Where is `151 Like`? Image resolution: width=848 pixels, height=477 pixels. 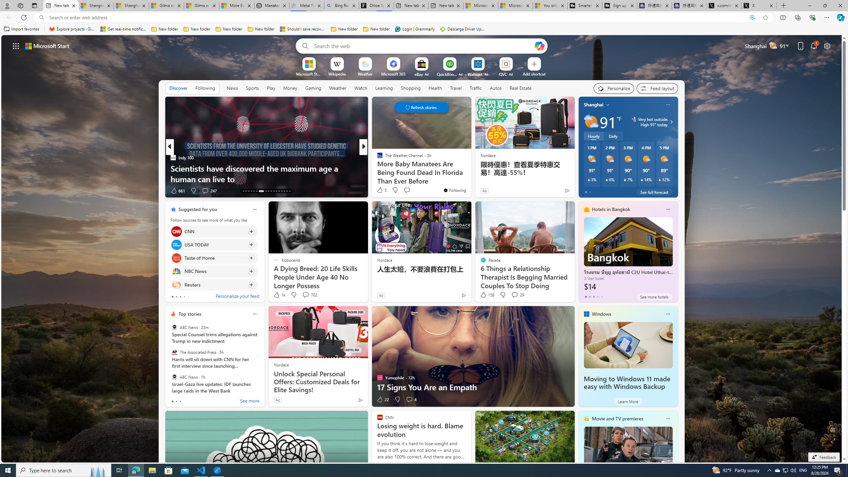 151 Like is located at coordinates (382, 191).